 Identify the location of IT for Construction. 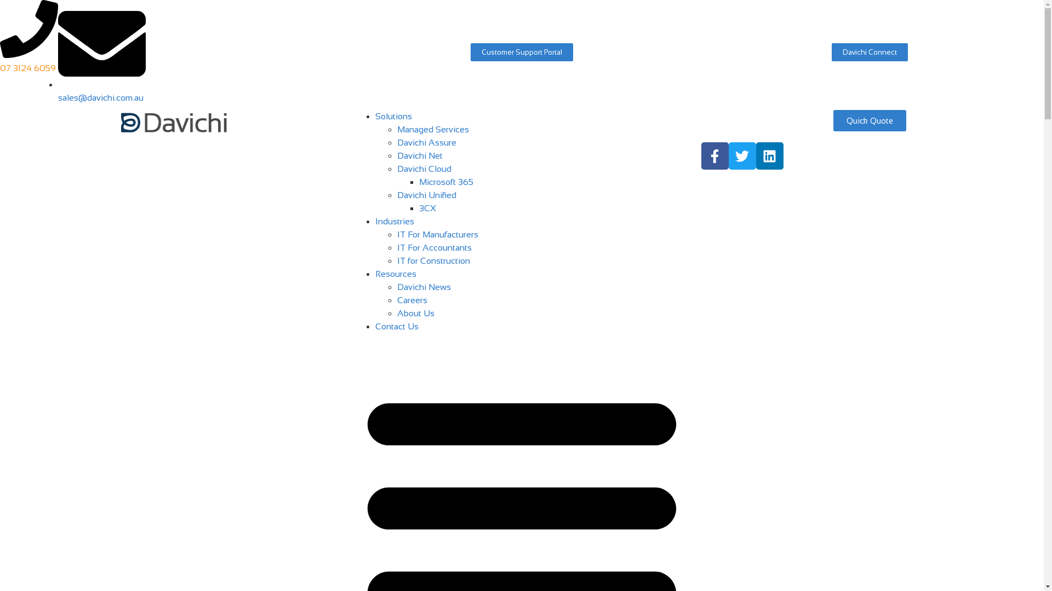
(434, 260).